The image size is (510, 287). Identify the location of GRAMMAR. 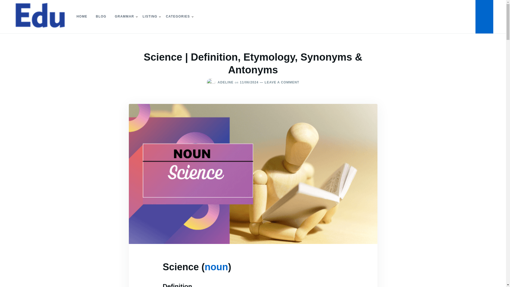
(124, 16).